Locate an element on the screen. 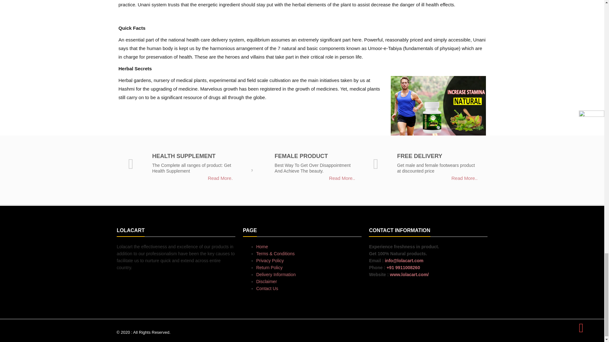 This screenshot has height=342, width=609. Disclaimer is located at coordinates (266, 282).